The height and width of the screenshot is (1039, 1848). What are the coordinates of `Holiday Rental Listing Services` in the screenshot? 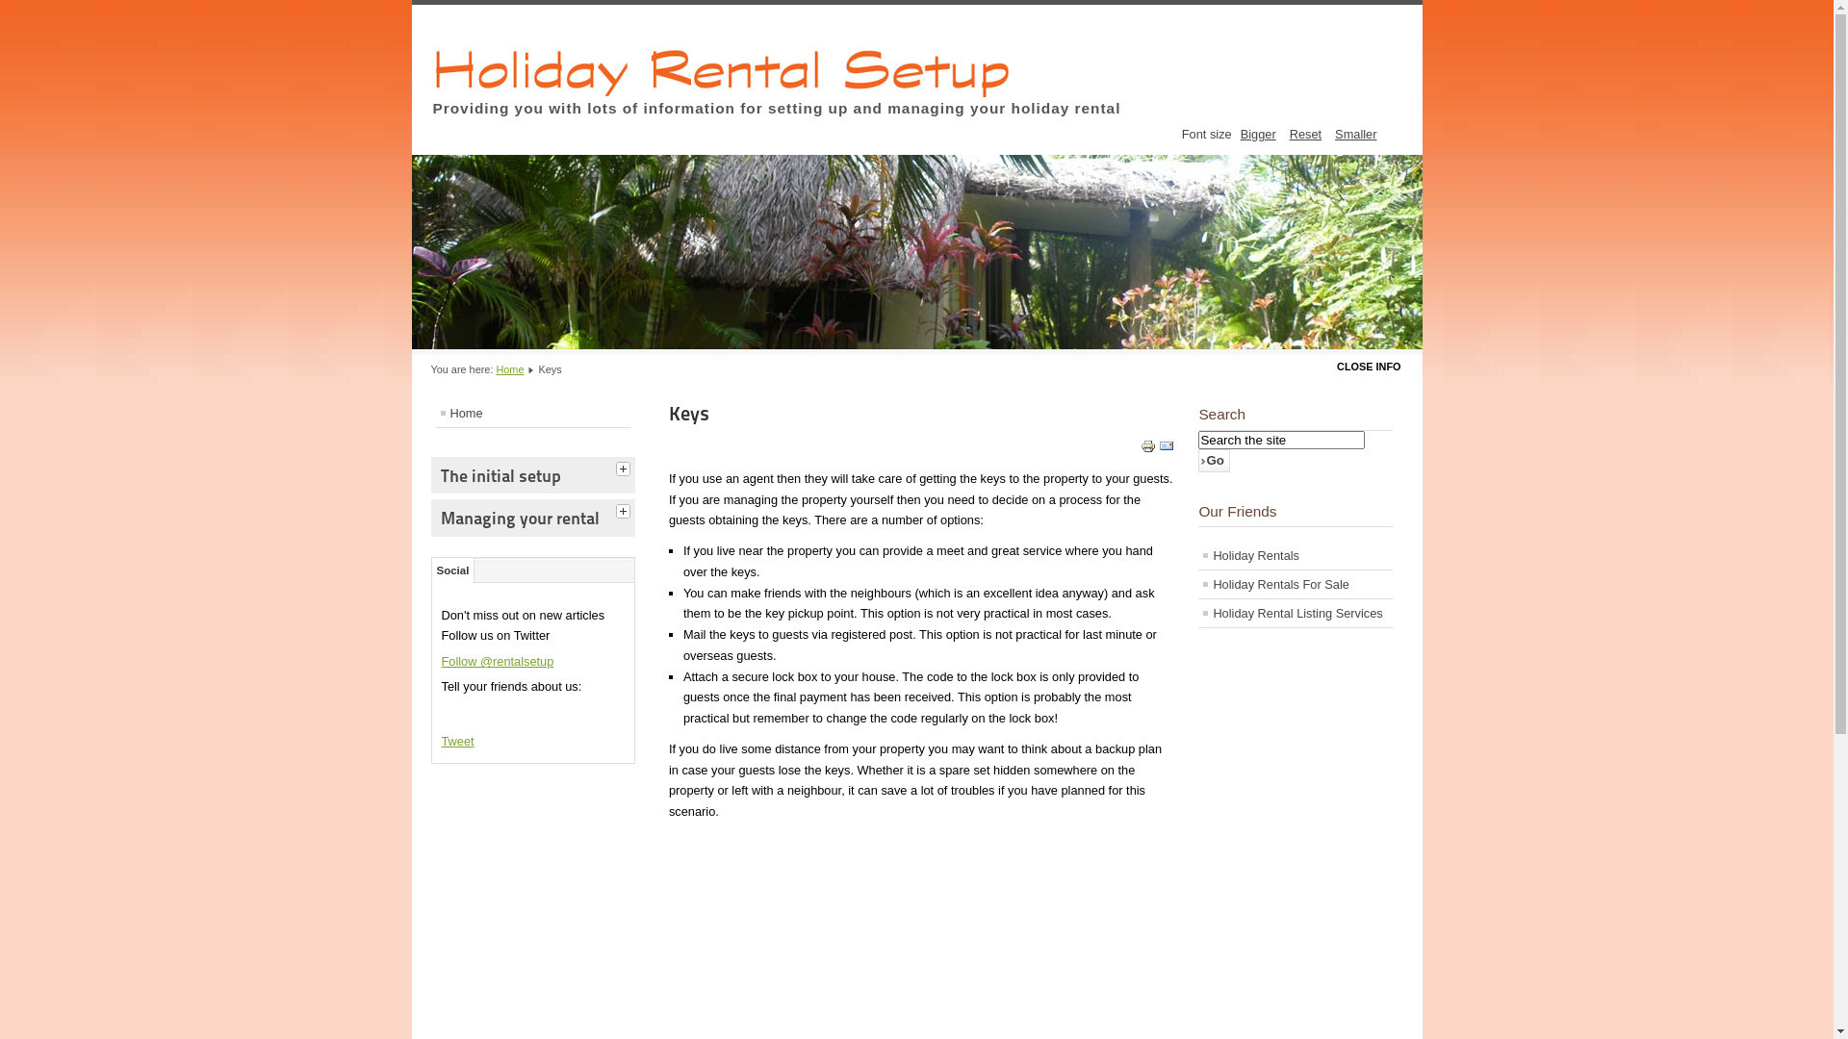 It's located at (1296, 614).